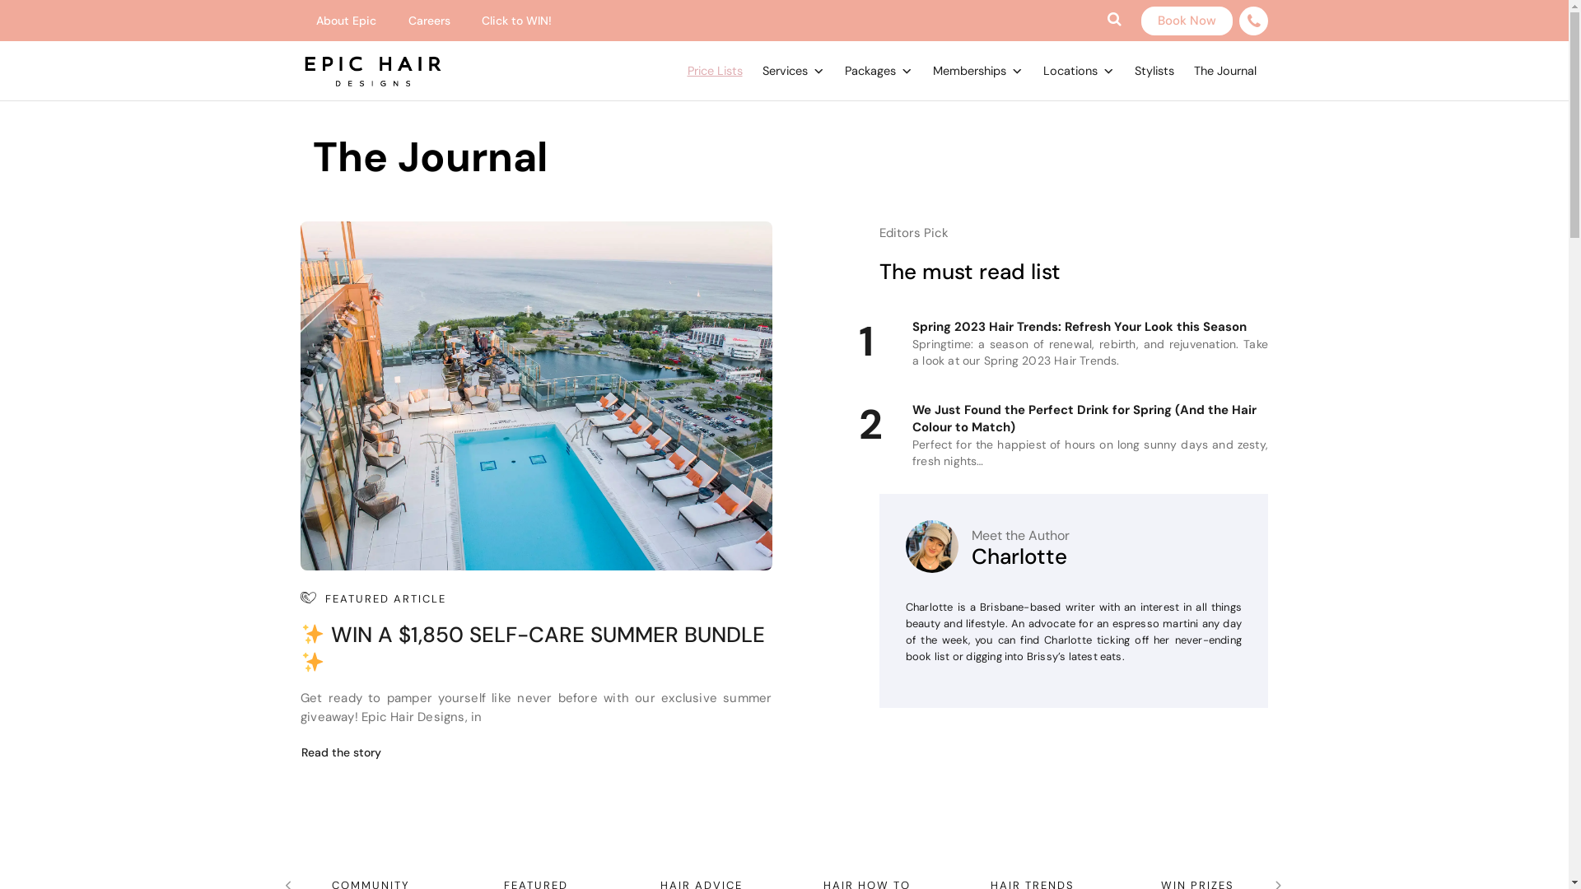 Image resolution: width=1581 pixels, height=889 pixels. Describe the element at coordinates (517, 21) in the screenshot. I see `Click to WIN!` at that location.